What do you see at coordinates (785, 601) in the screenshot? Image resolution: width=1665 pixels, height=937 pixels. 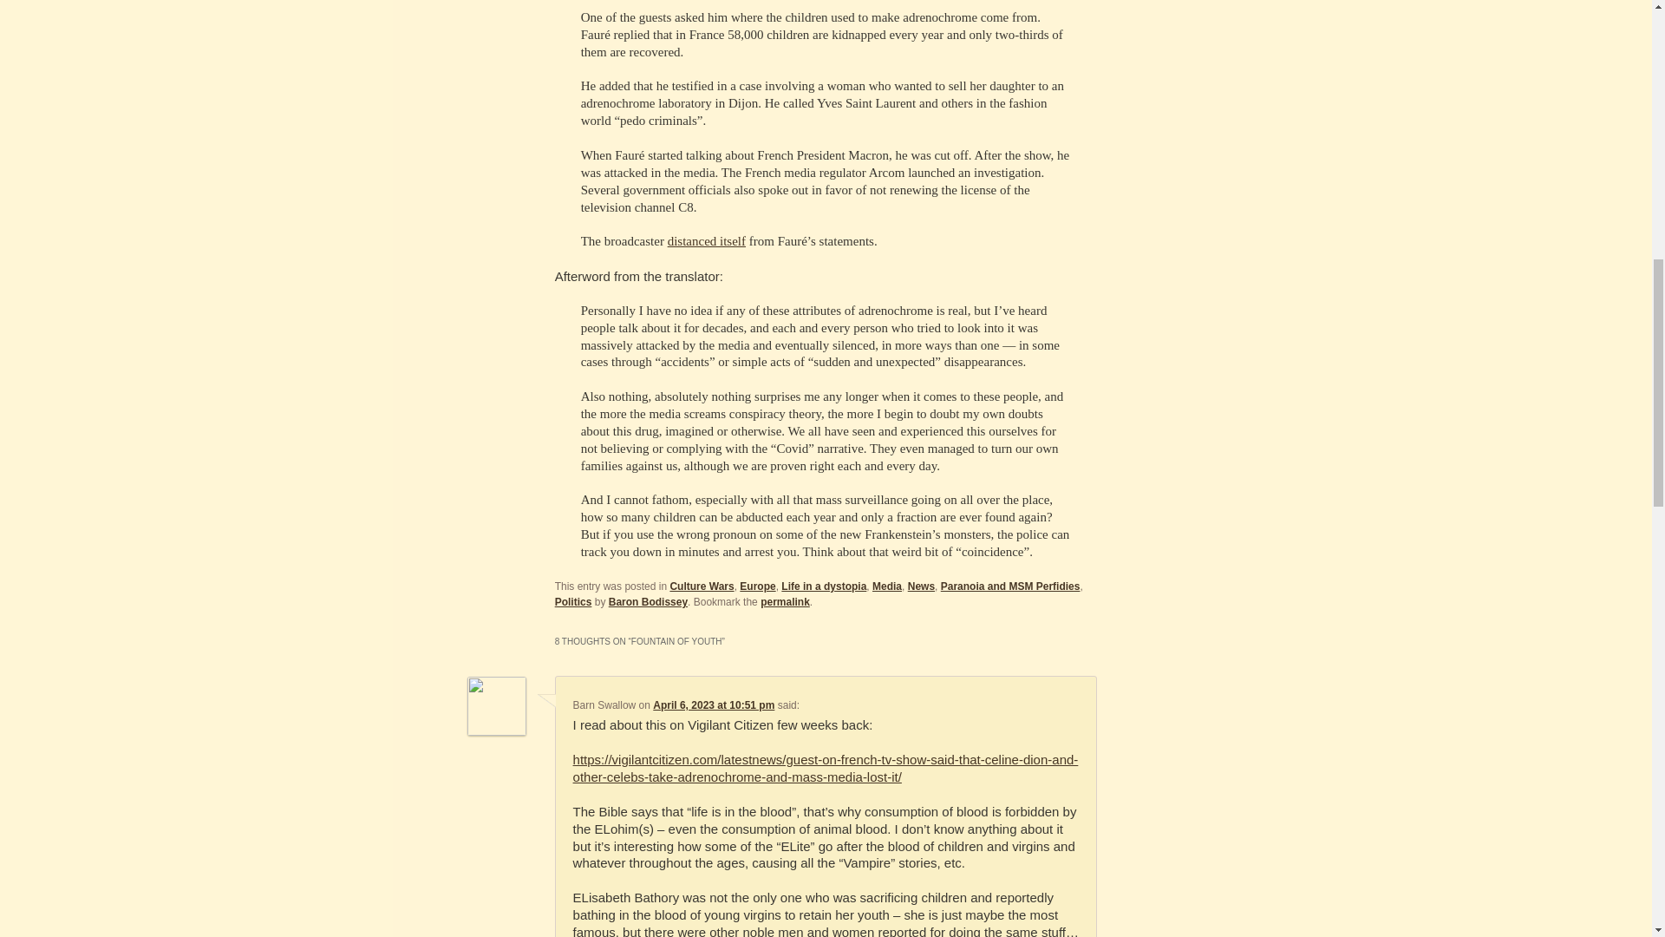 I see `Permalink to Fountain of Youth` at bounding box center [785, 601].